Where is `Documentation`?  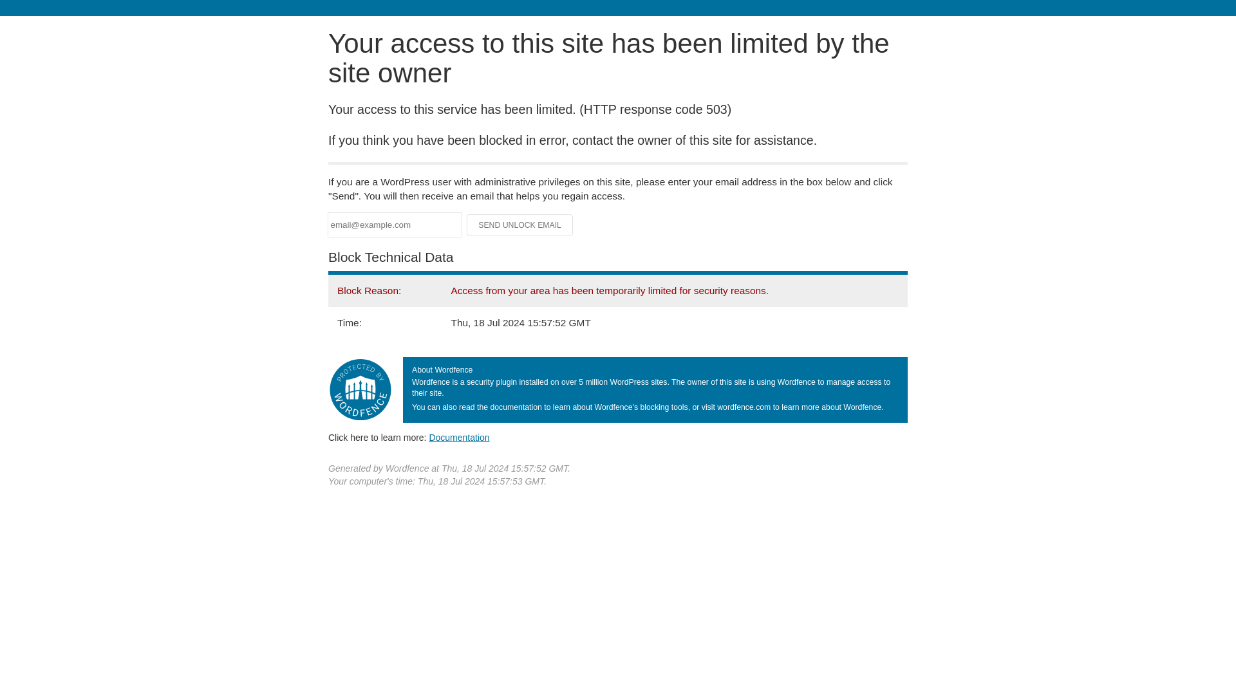 Documentation is located at coordinates (459, 437).